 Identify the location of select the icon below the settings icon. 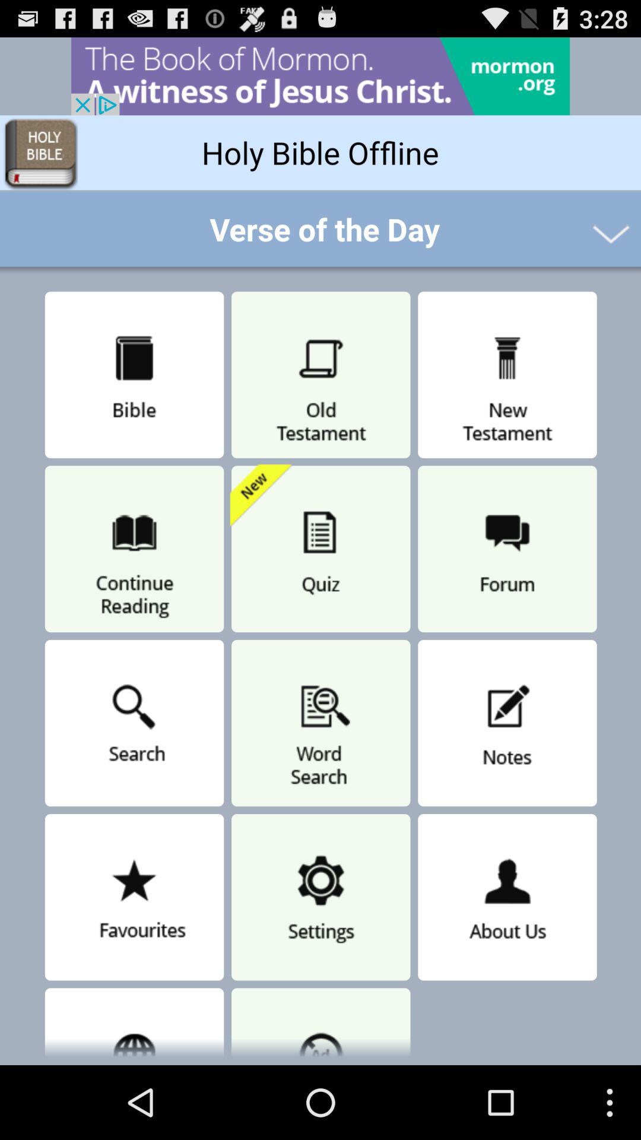
(321, 1024).